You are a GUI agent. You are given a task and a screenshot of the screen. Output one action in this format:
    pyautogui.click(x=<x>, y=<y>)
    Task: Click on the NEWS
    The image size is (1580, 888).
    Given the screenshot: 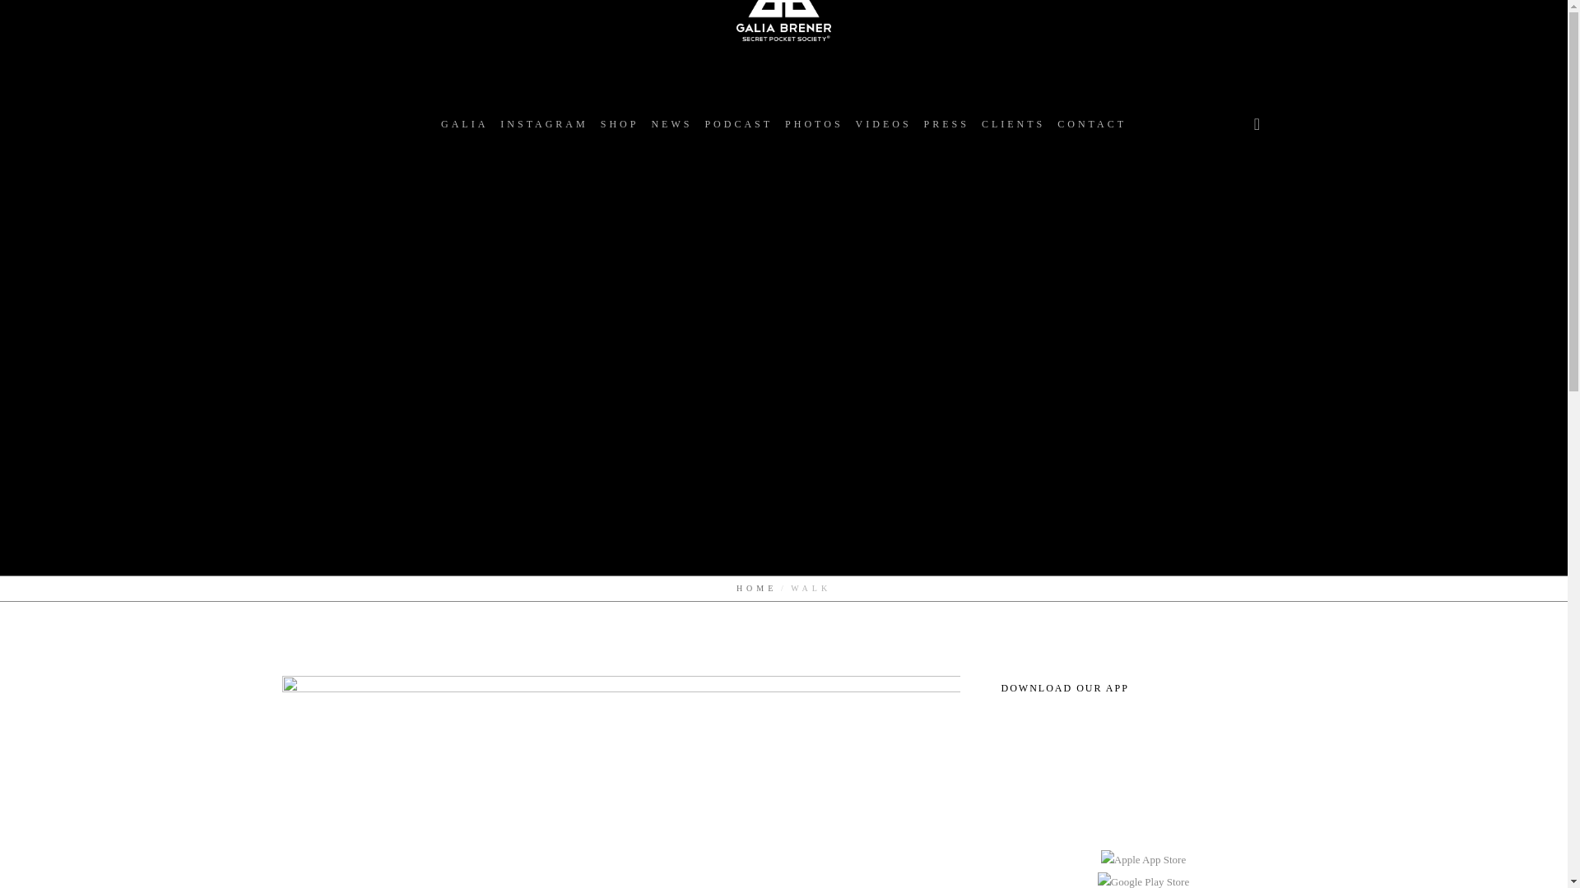 What is the action you would take?
    pyautogui.click(x=671, y=123)
    